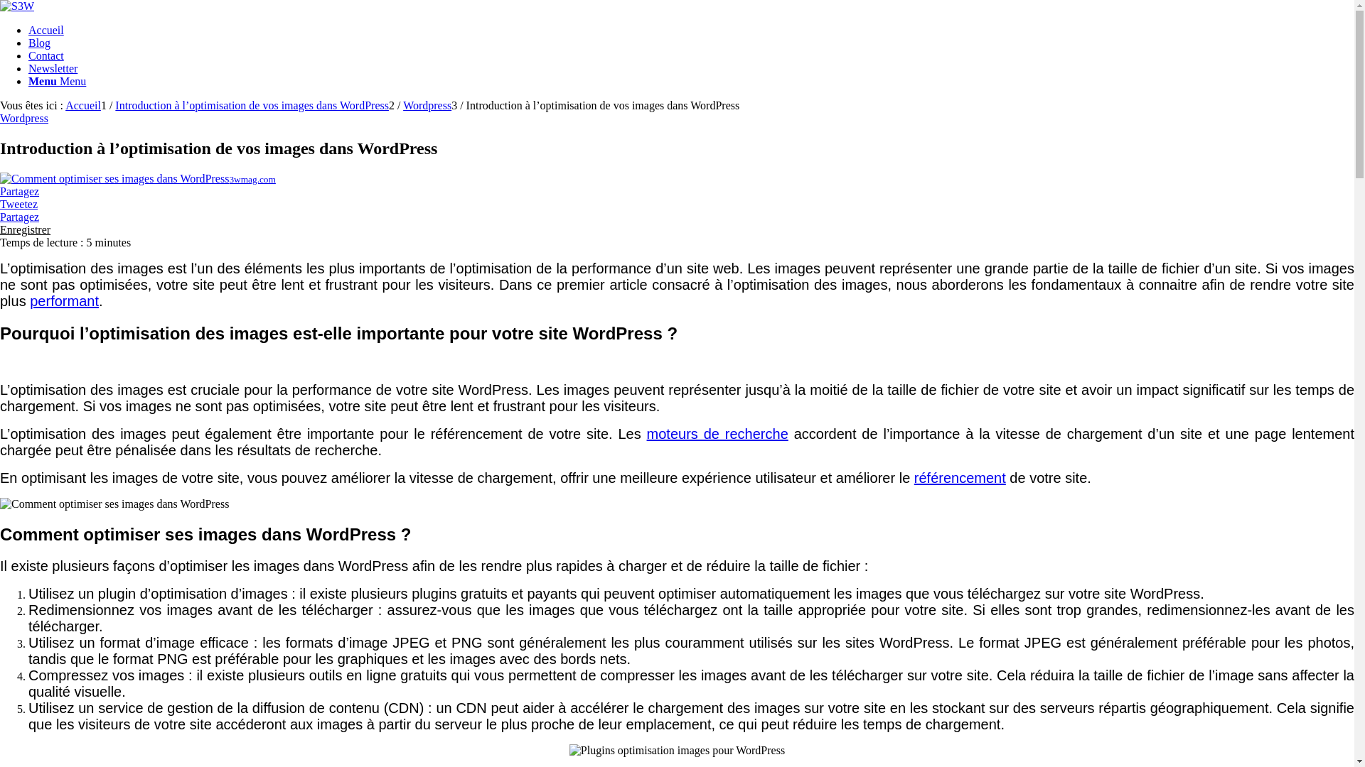 This screenshot has width=1365, height=767. Describe the element at coordinates (83, 105) in the screenshot. I see `Accueil` at that location.